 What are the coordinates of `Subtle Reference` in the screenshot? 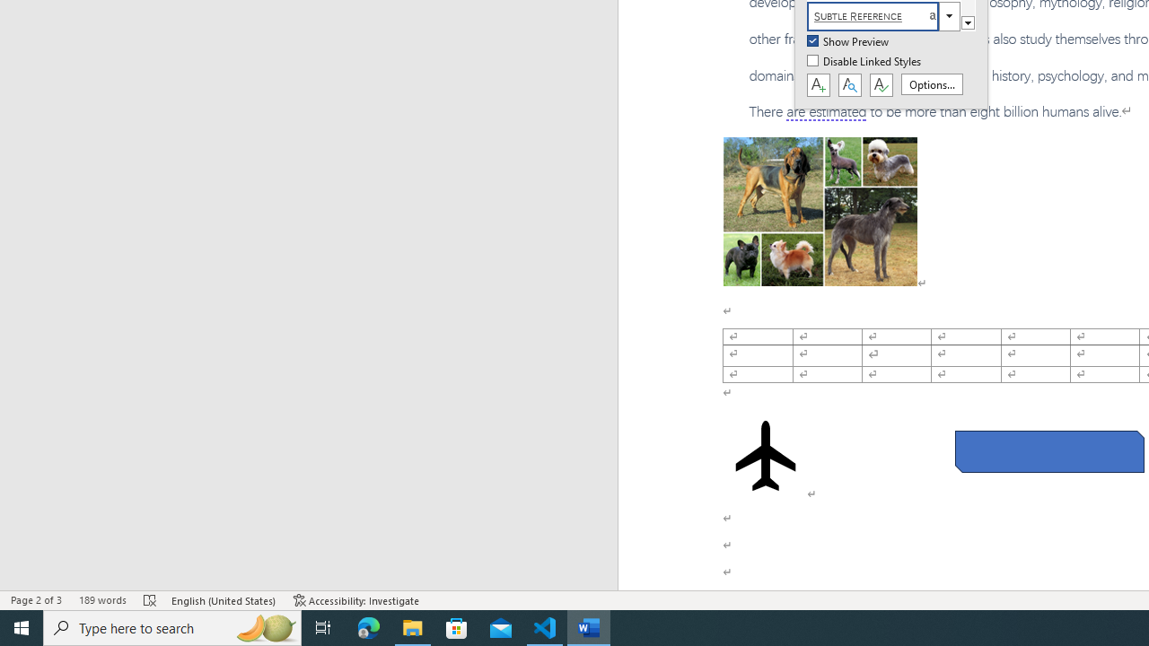 It's located at (883, 16).